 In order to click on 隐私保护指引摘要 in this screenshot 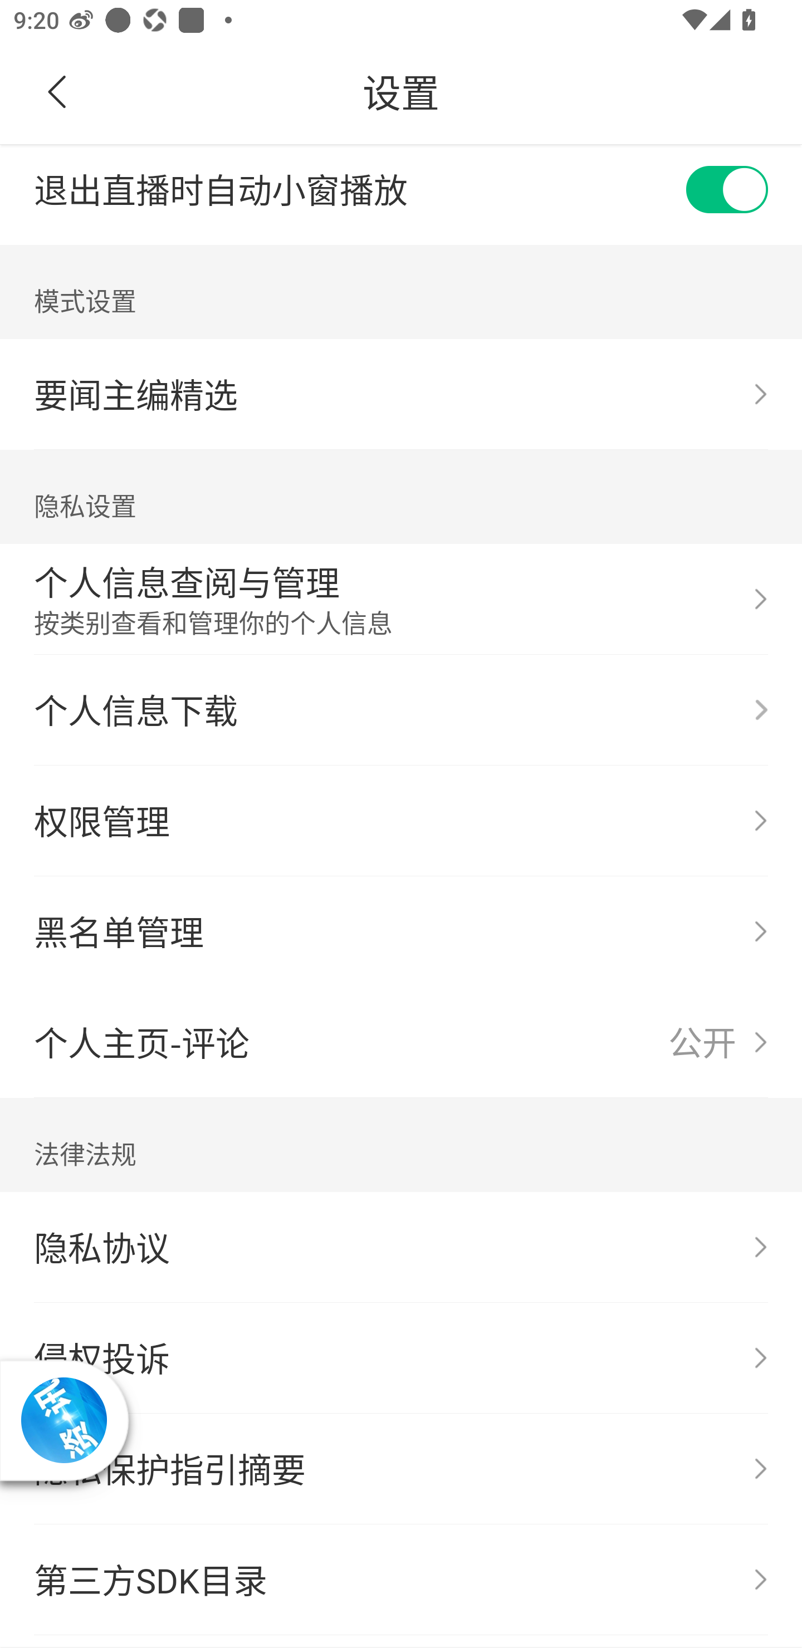, I will do `click(401, 1469)`.